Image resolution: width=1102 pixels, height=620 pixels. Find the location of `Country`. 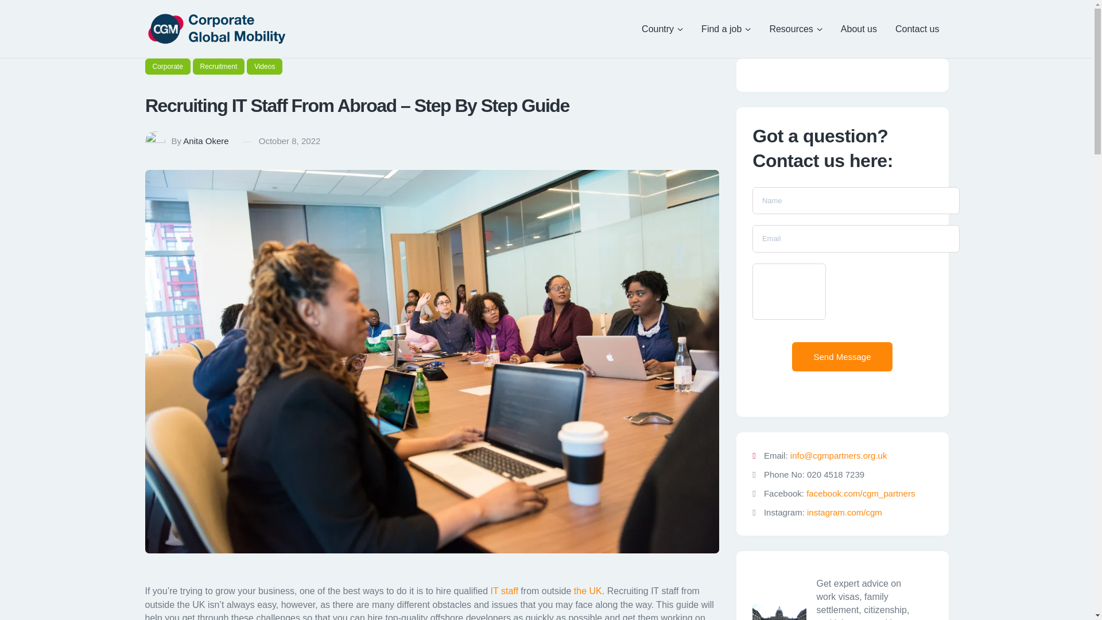

Country is located at coordinates (662, 28).